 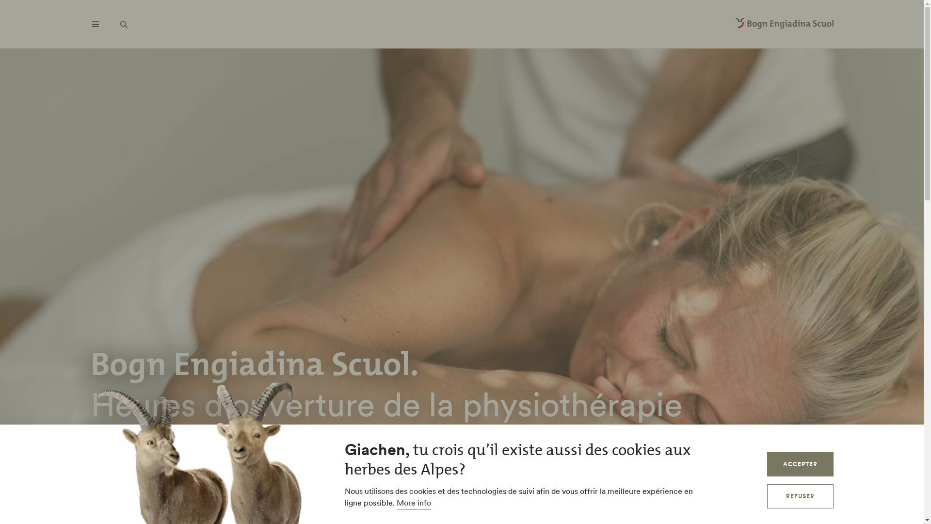 What do you see at coordinates (800, 464) in the screenshot?
I see `ACCEPTER` at bounding box center [800, 464].